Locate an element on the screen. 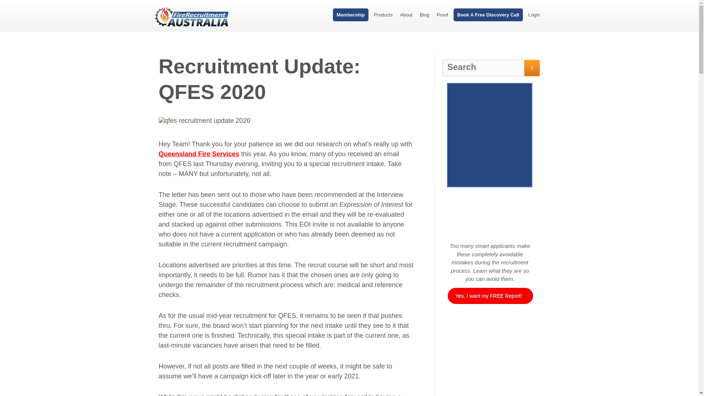  Yes, I want my FREE Report! is located at coordinates (490, 296).